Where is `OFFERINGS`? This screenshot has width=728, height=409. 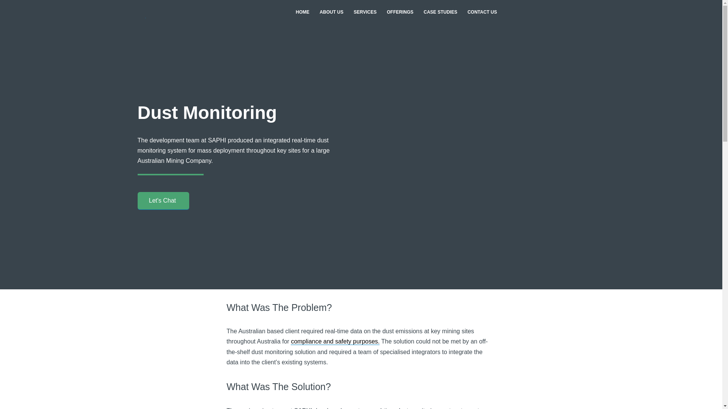 OFFERINGS is located at coordinates (400, 12).